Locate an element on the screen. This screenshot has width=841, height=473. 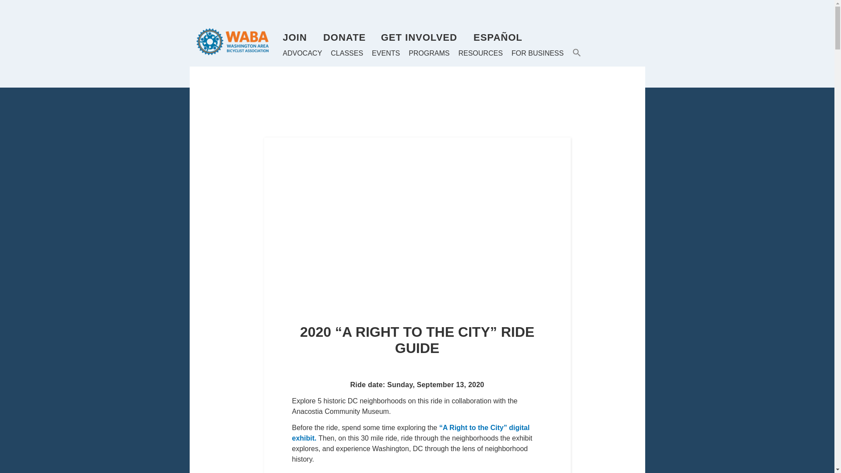
CLASSES is located at coordinates (347, 53).